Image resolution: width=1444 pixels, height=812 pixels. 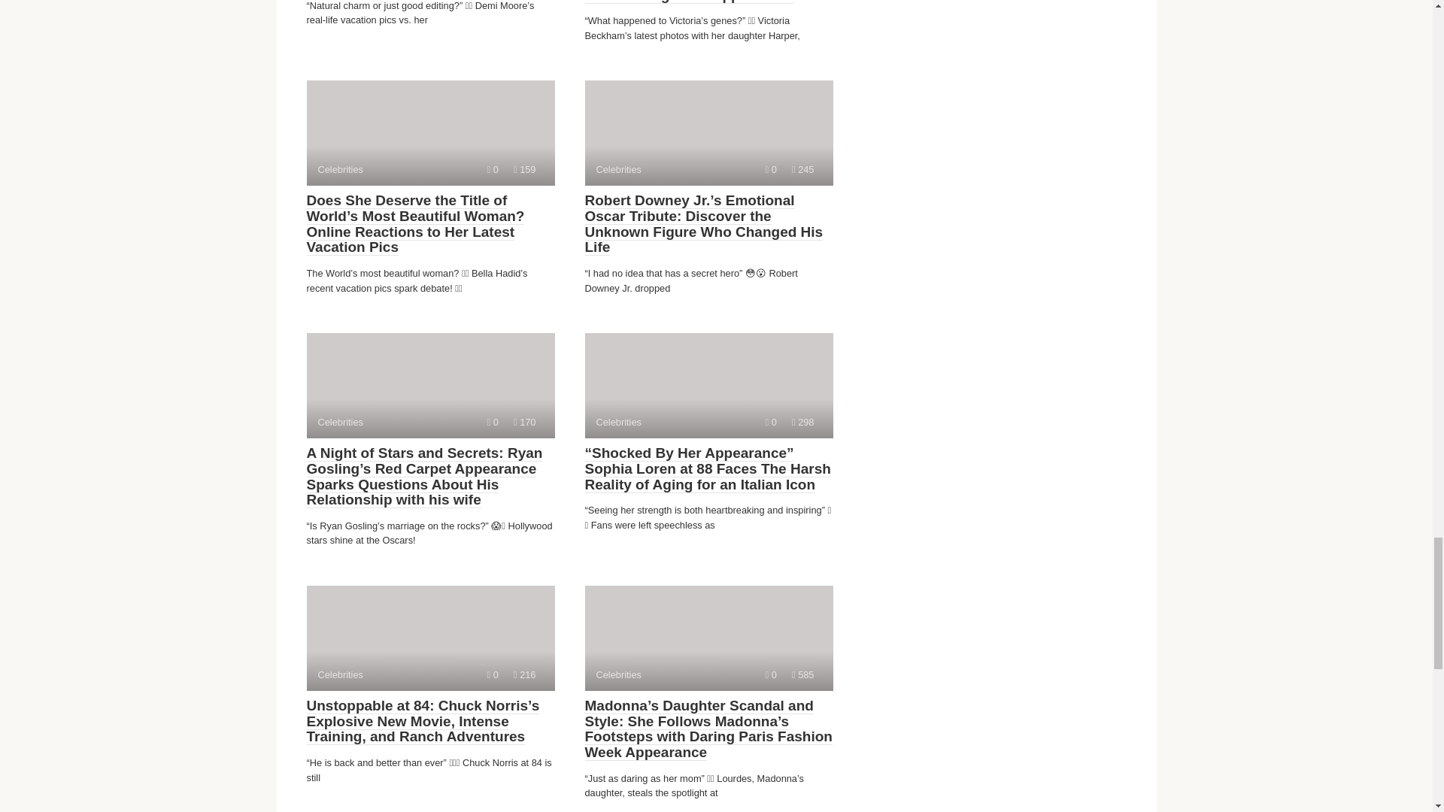 What do you see at coordinates (708, 385) in the screenshot?
I see `Comments` at bounding box center [708, 385].